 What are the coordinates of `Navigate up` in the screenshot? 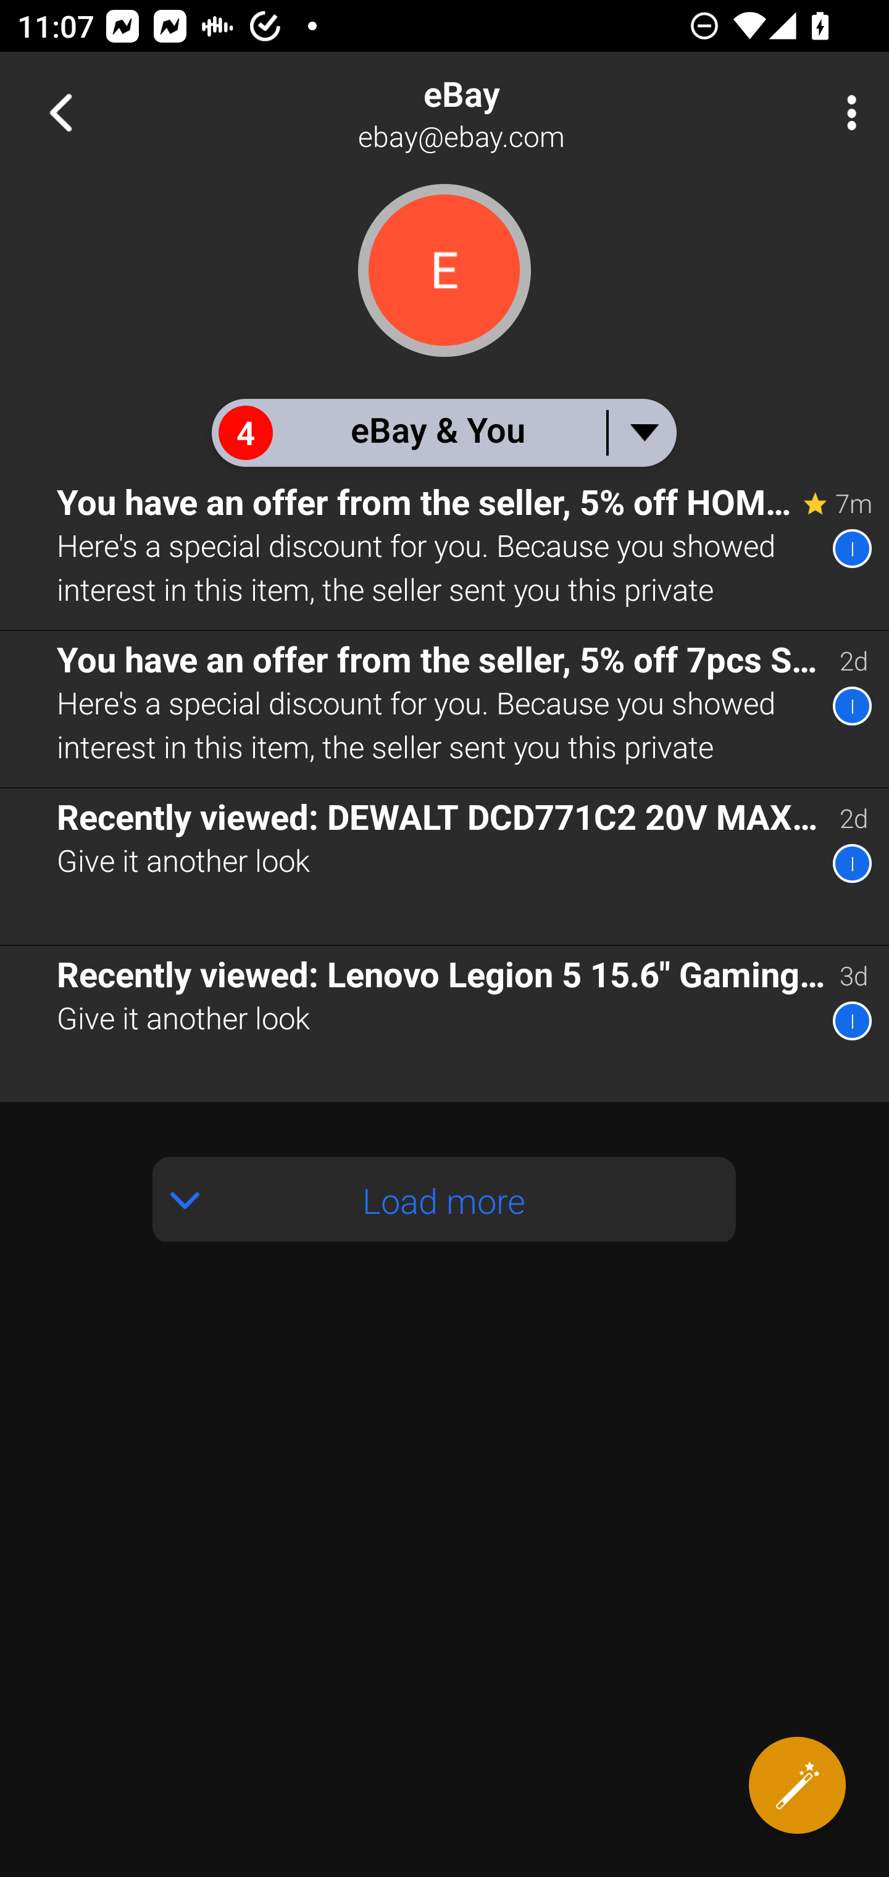 It's located at (61, 112).